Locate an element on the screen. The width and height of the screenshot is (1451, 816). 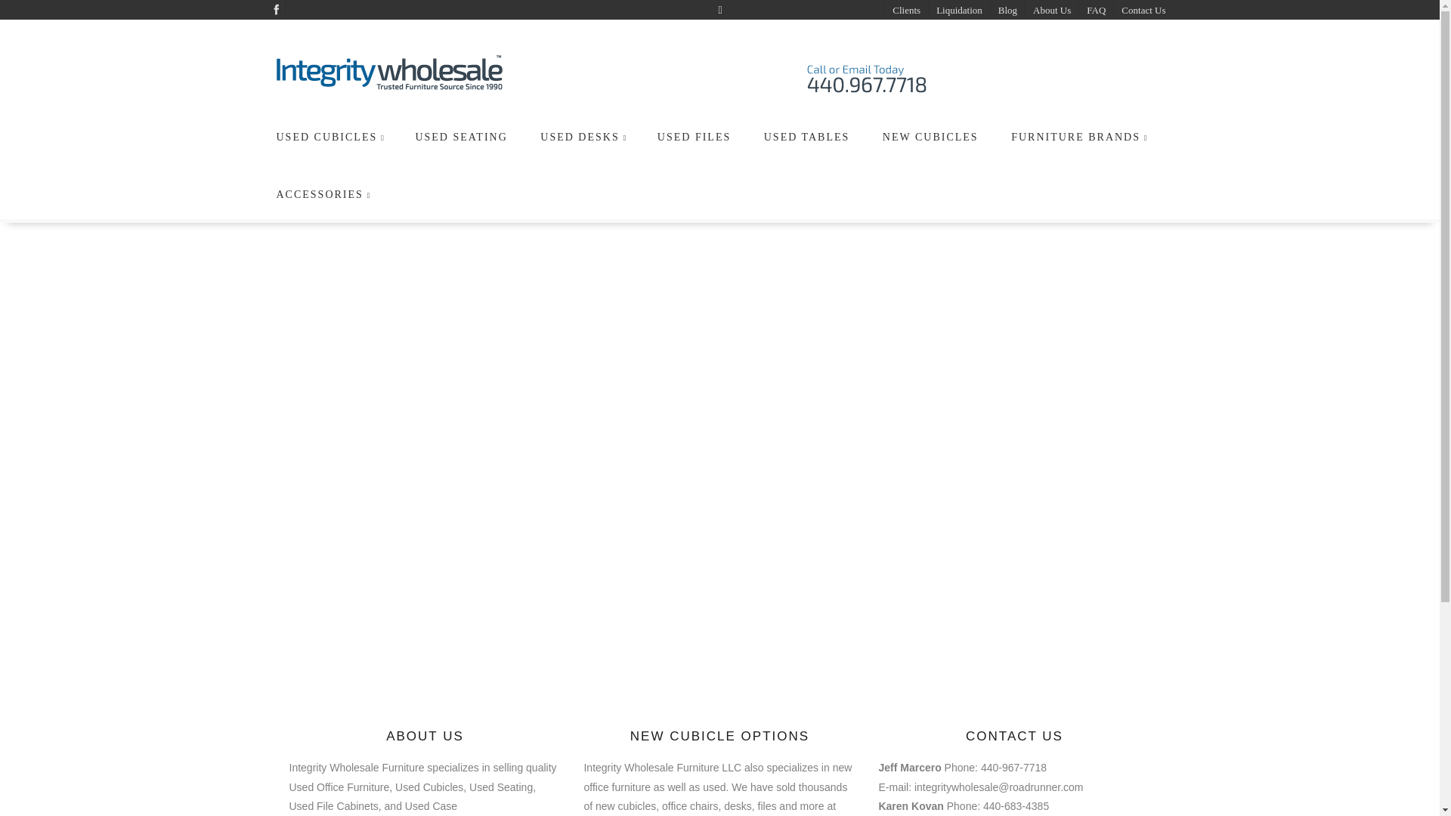
Liquidation is located at coordinates (958, 11).